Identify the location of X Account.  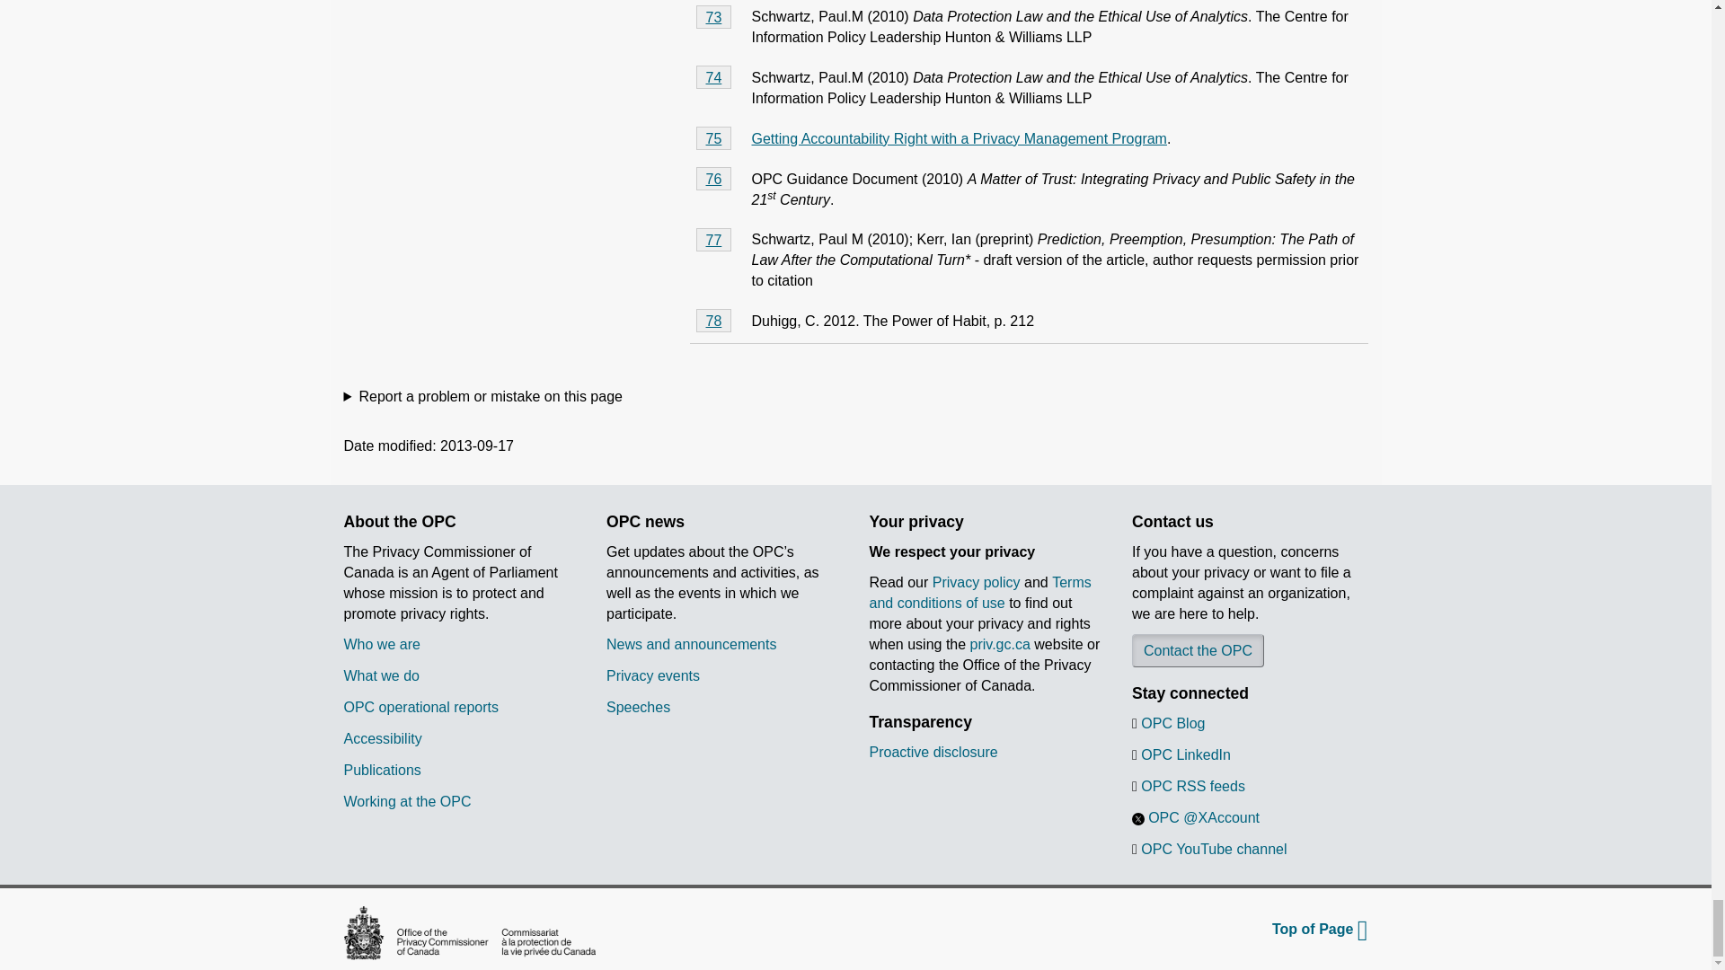
(1137, 819).